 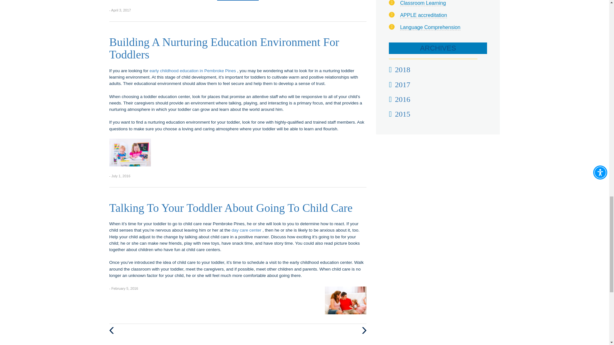 I want to click on day care center, so click(x=247, y=230).